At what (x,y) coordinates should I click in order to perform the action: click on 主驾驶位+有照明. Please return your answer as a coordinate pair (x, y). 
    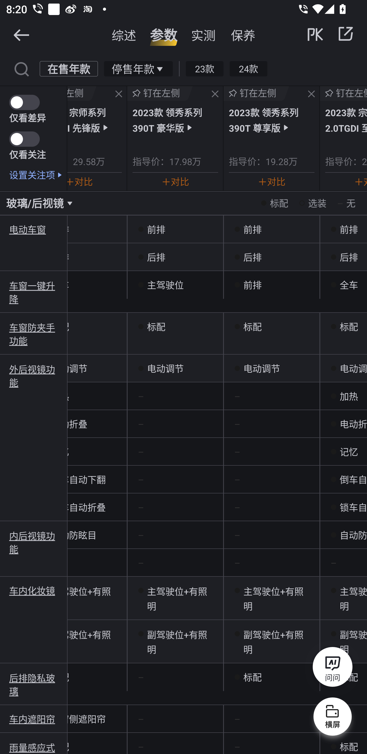
    Looking at the image, I should click on (344, 598).